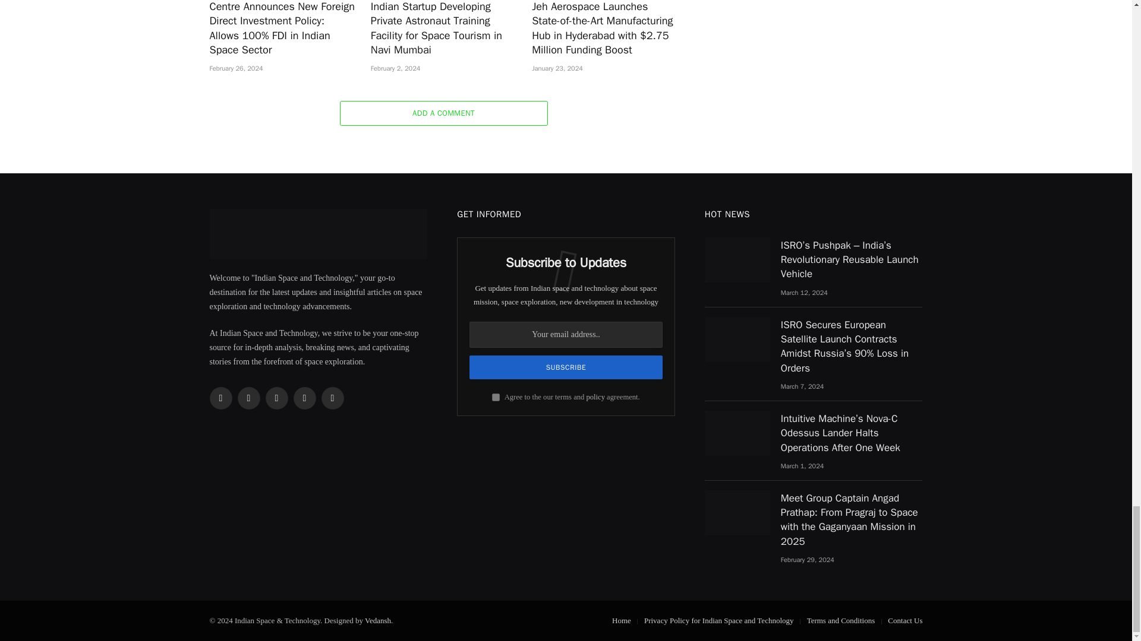  Describe the element at coordinates (496, 398) in the screenshot. I see `on` at that location.